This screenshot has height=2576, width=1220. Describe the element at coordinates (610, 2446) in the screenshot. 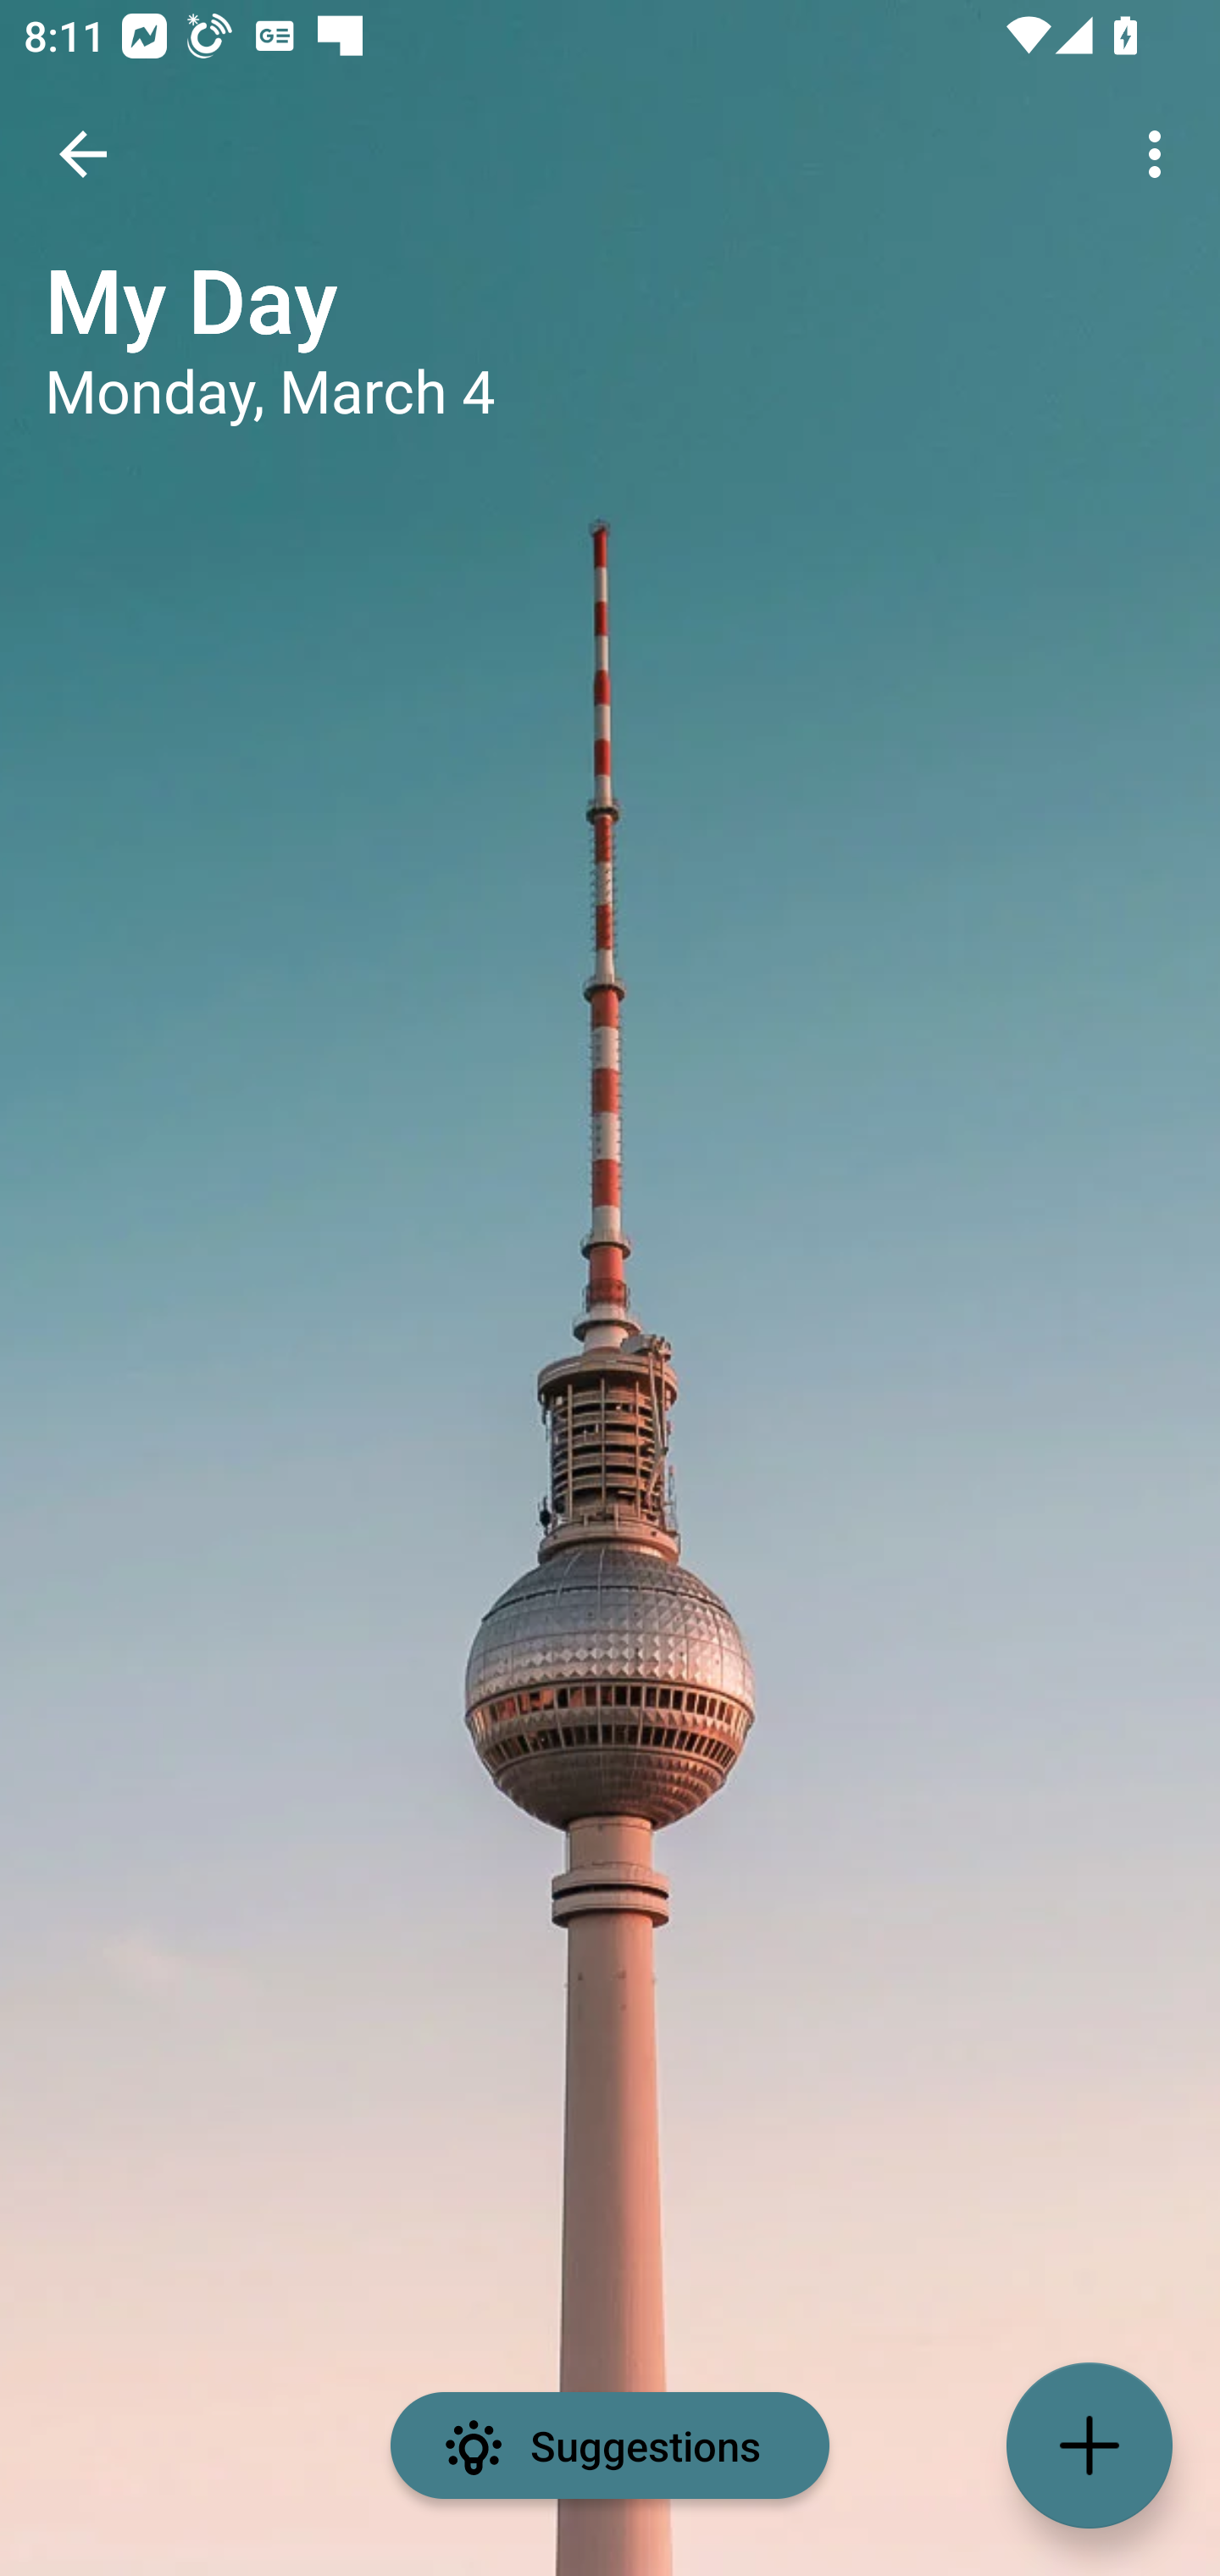

I see `Suggestions` at that location.